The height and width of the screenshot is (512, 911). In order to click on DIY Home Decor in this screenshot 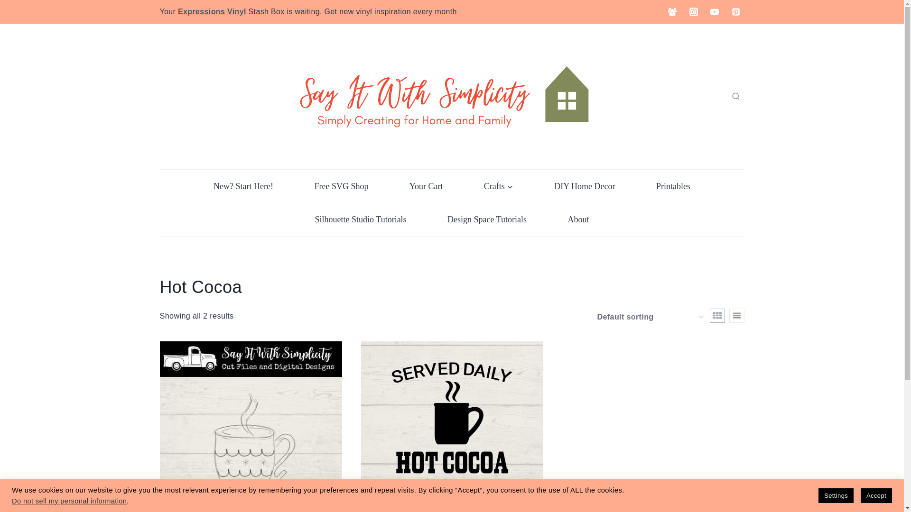, I will do `click(585, 186)`.